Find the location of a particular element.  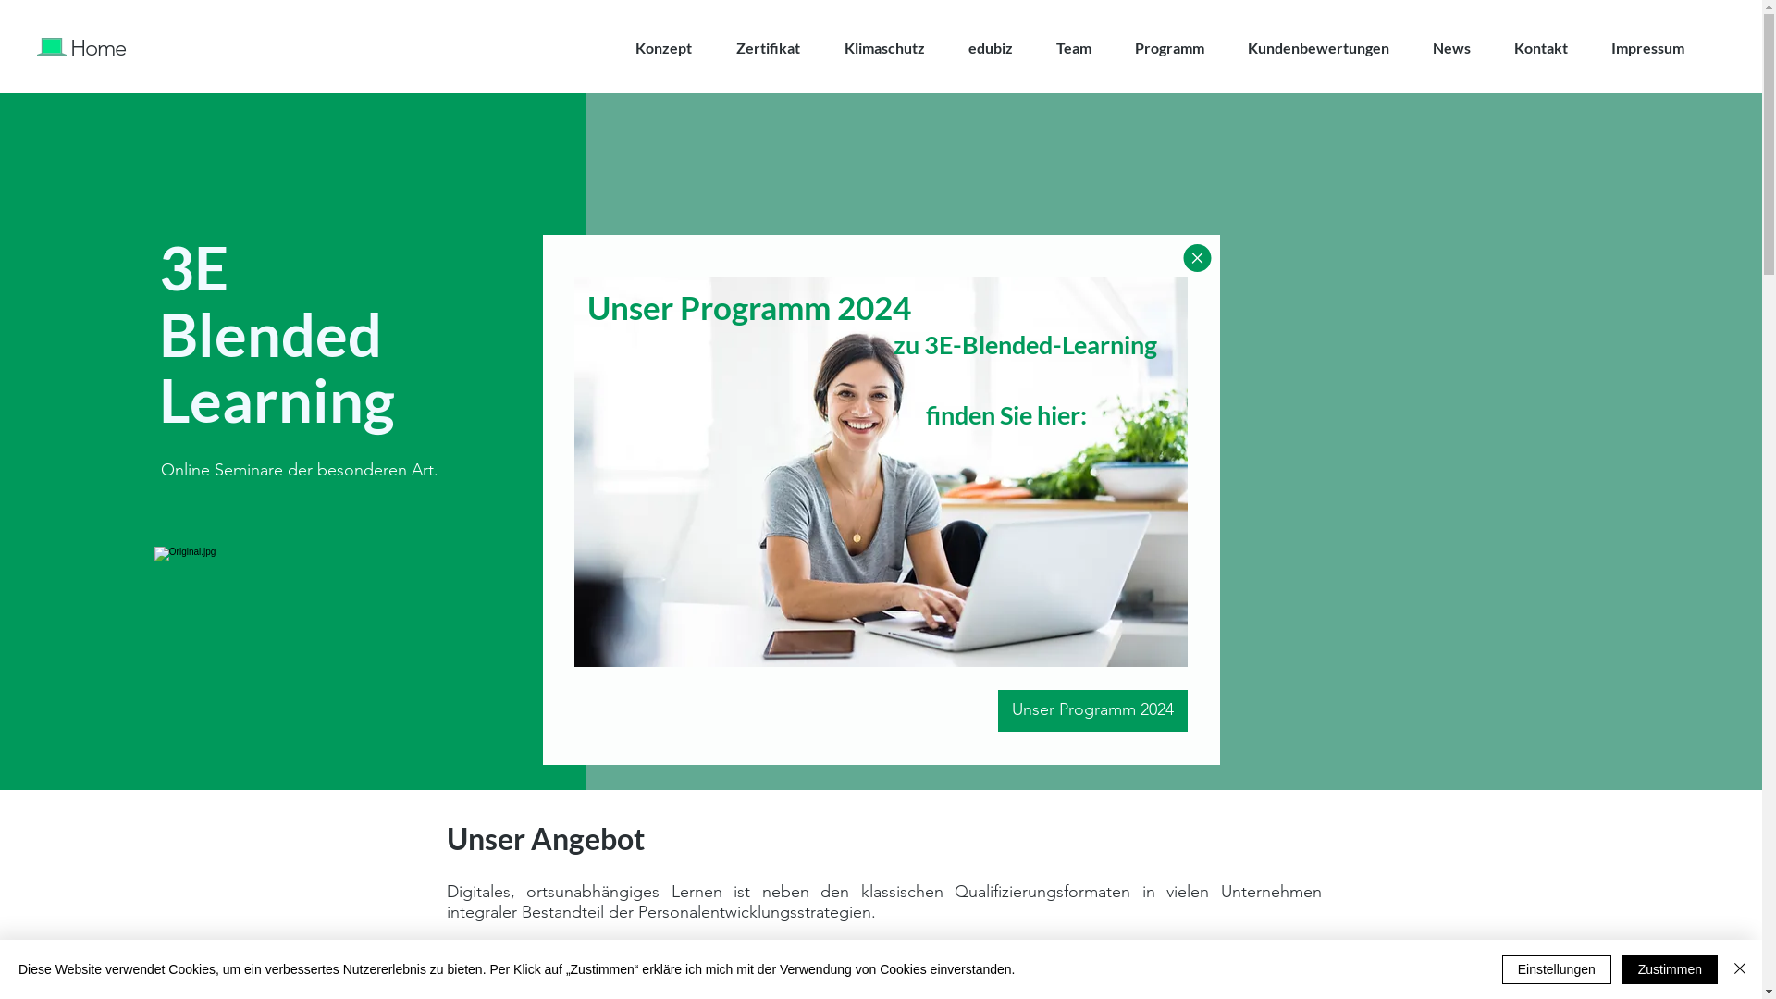

edubiz is located at coordinates (990, 48).